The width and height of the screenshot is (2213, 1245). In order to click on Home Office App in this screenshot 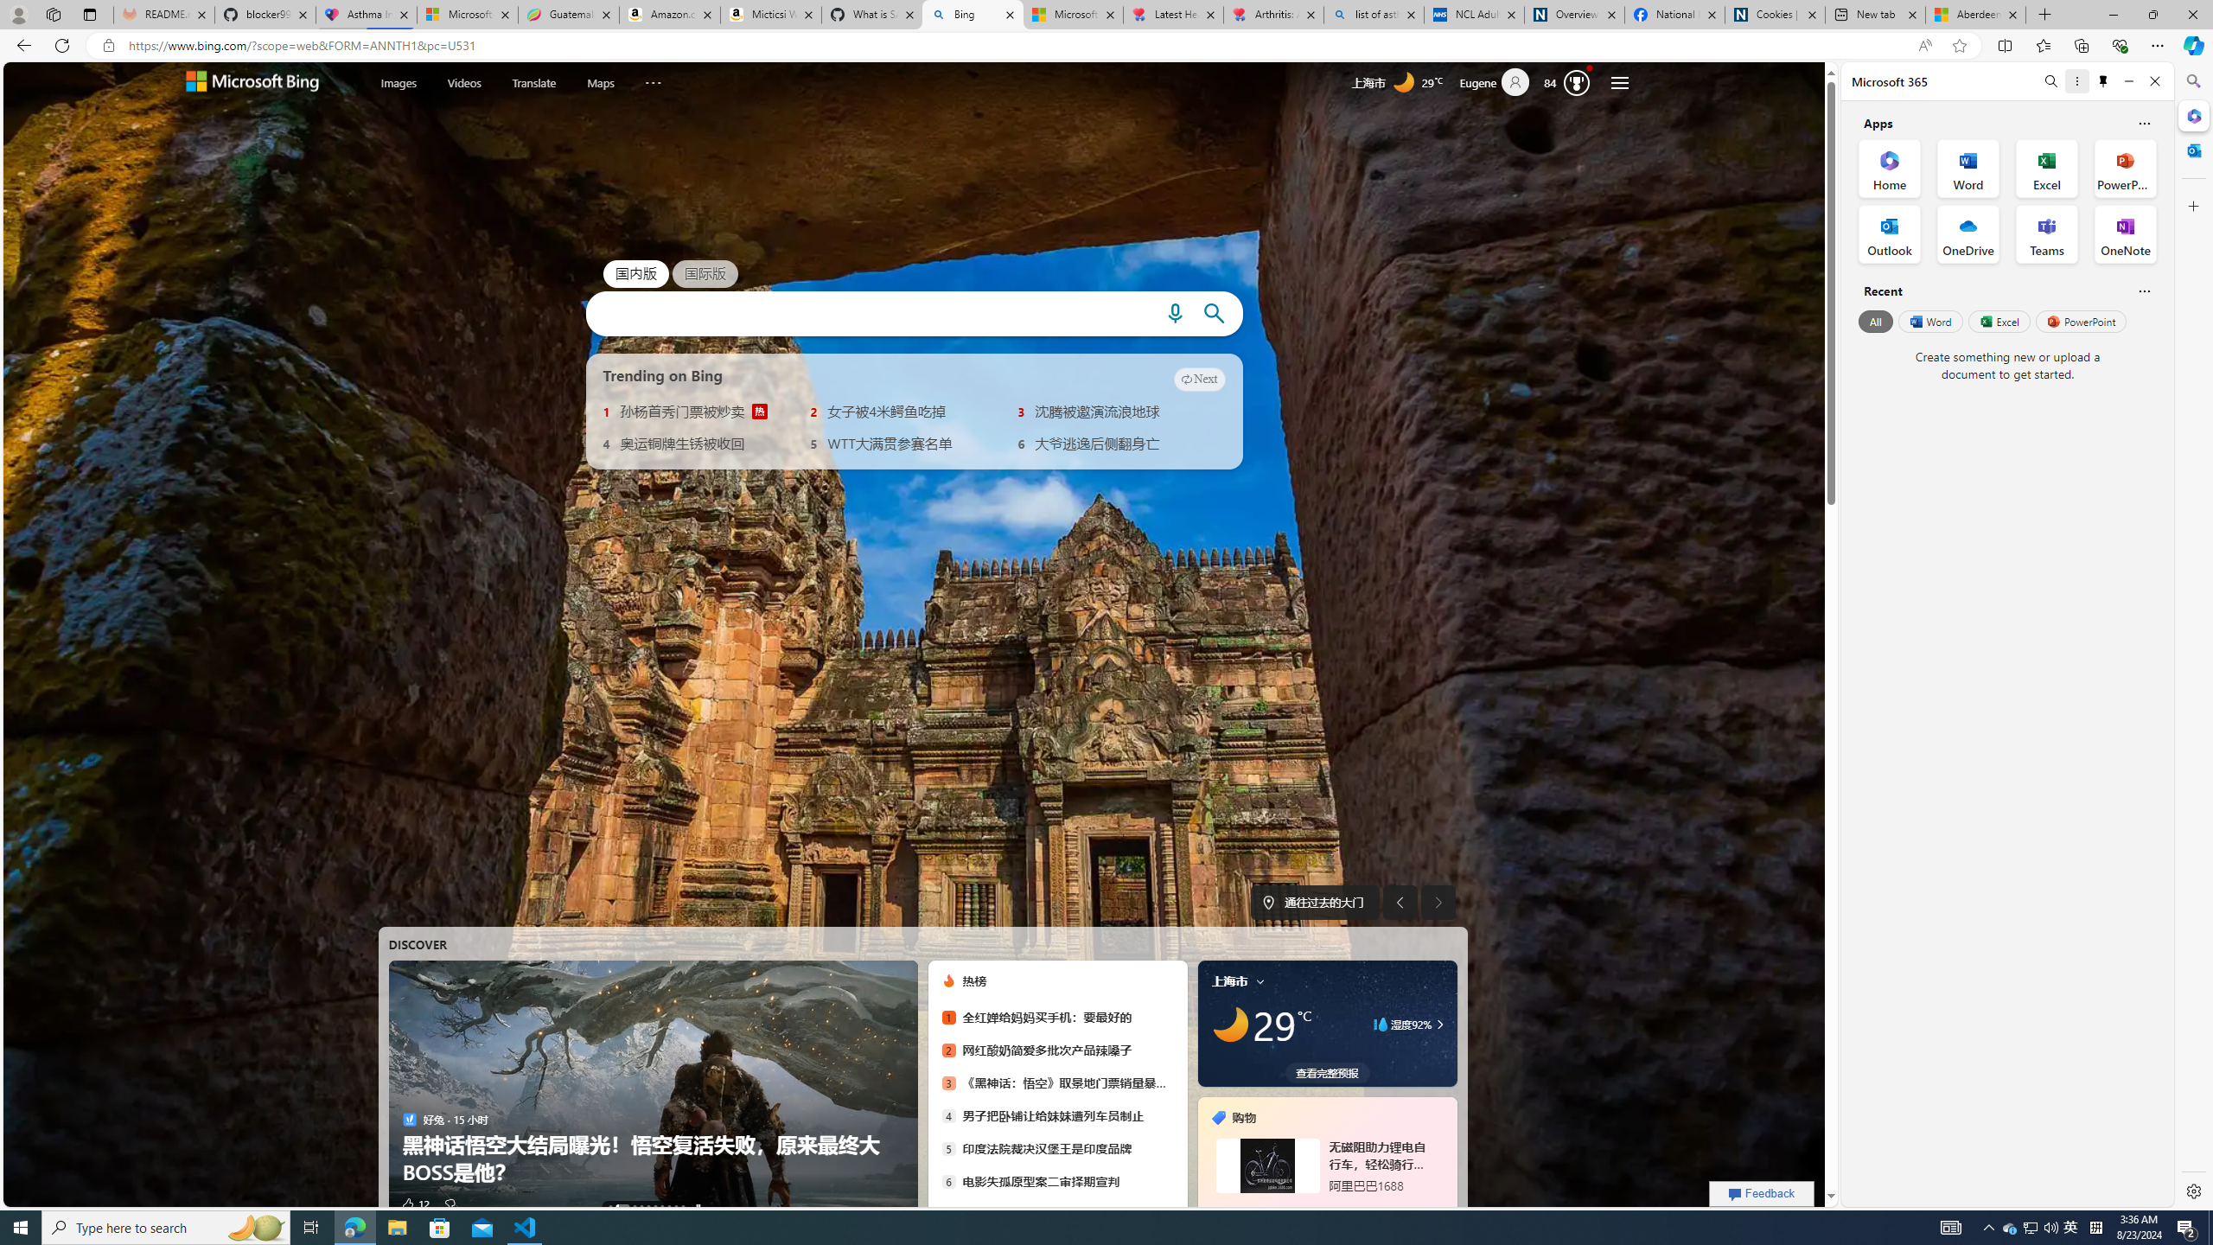, I will do `click(1890, 168)`.